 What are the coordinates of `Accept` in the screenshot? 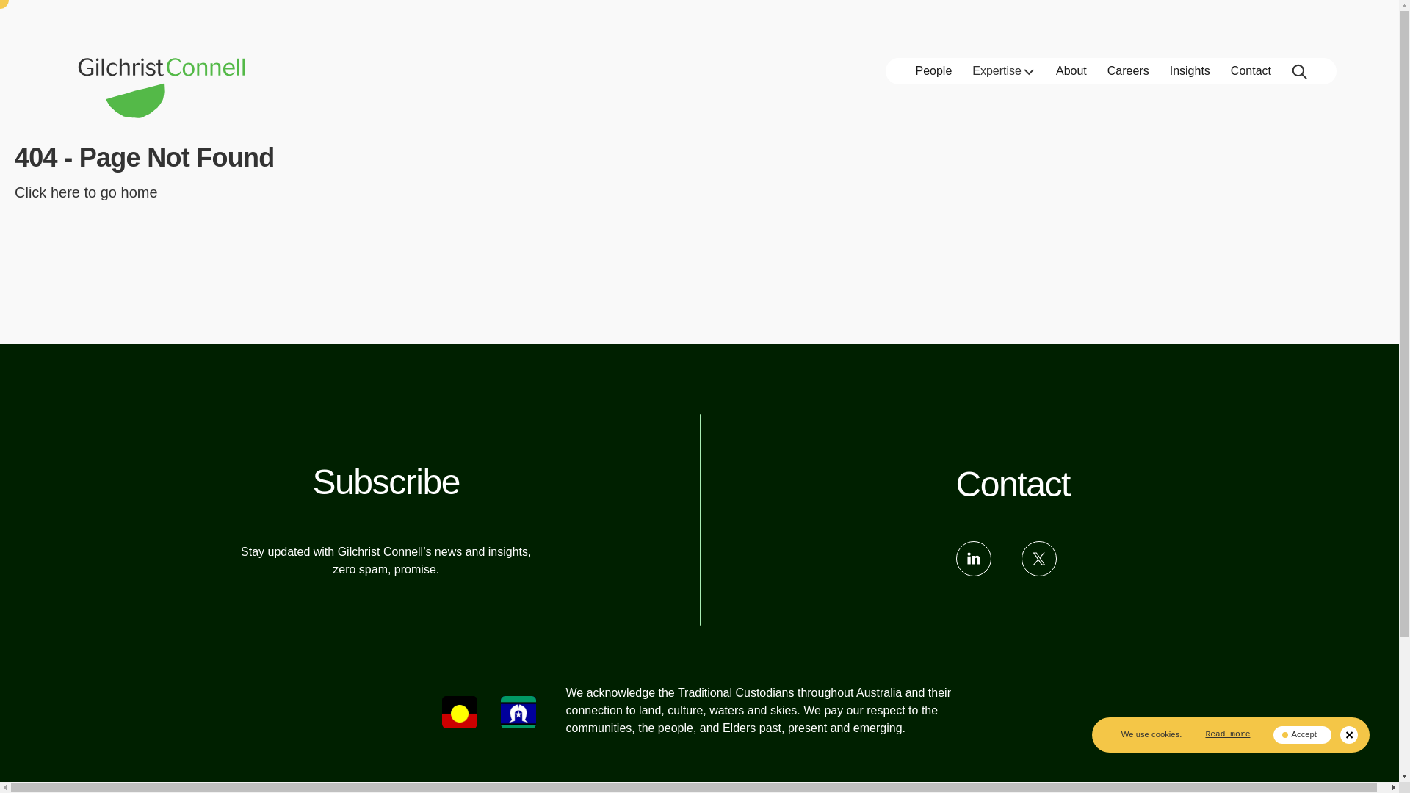 It's located at (1301, 735).